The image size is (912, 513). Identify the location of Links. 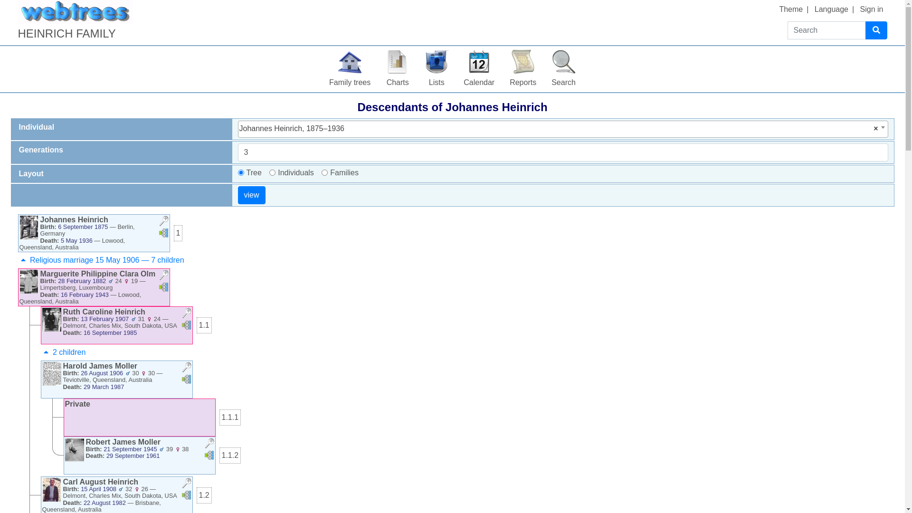
(163, 233).